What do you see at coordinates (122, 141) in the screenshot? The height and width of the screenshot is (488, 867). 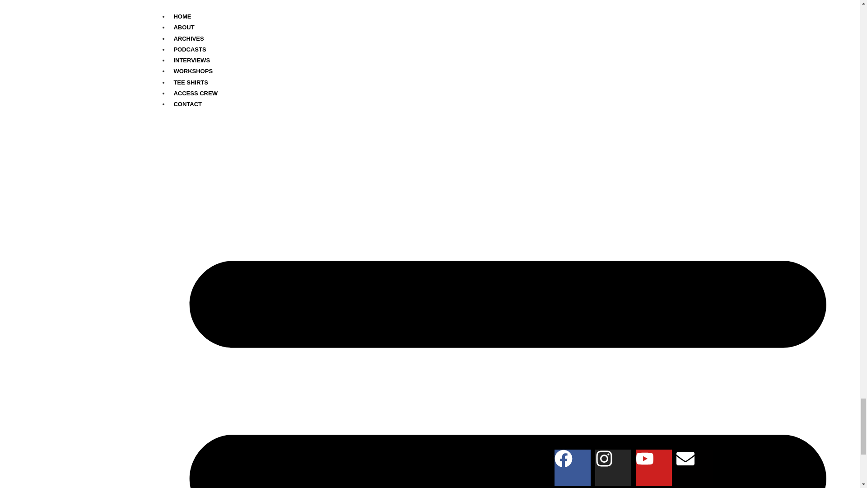 I see `yes` at bounding box center [122, 141].